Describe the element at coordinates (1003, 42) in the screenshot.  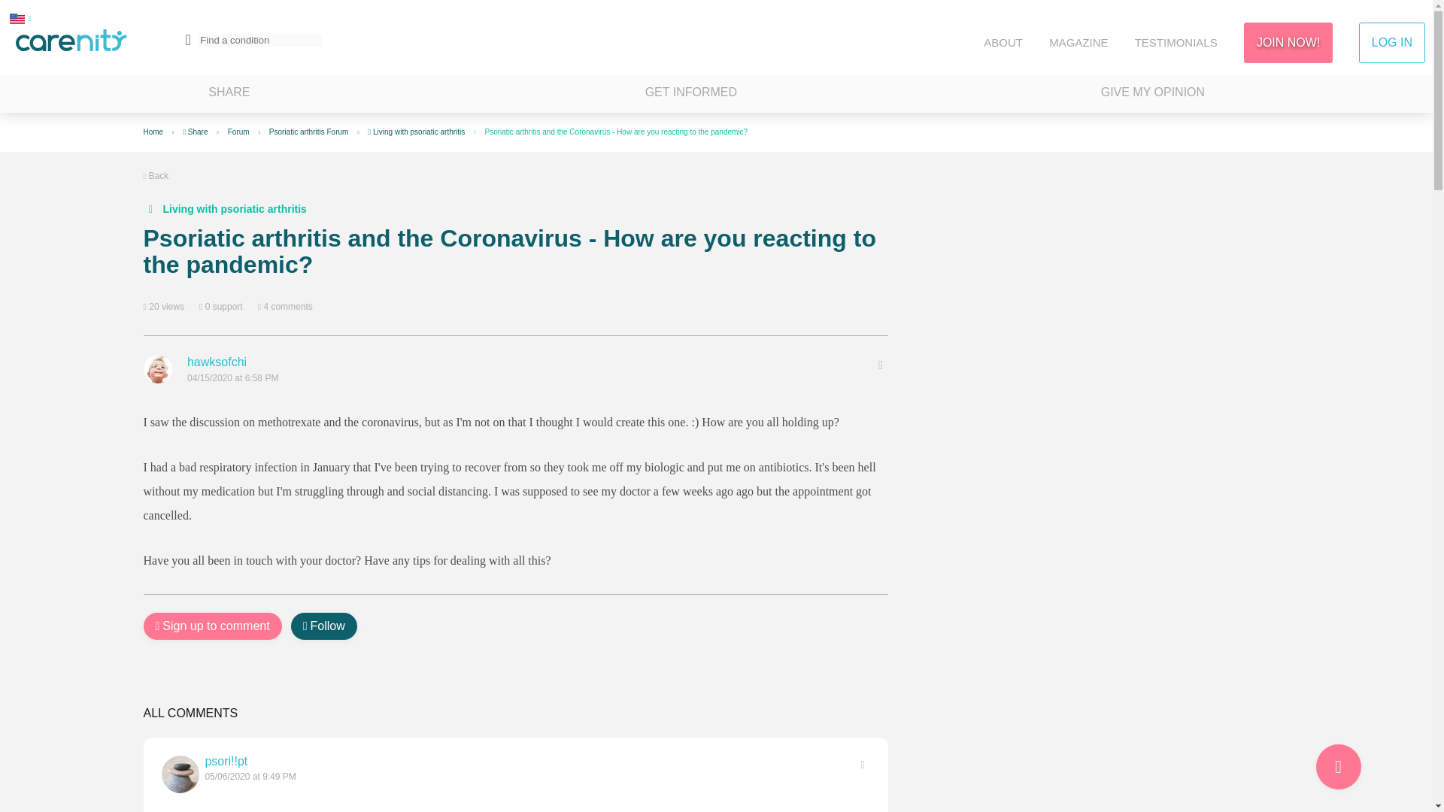
I see `ABOUT` at that location.